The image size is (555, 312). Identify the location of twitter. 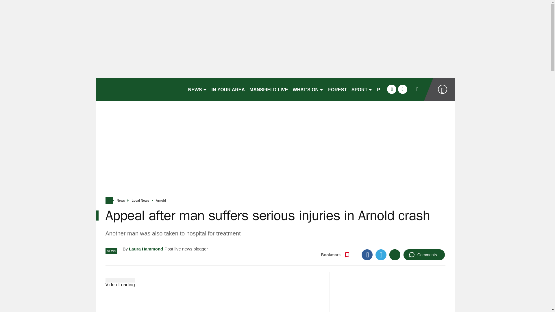
(402, 89).